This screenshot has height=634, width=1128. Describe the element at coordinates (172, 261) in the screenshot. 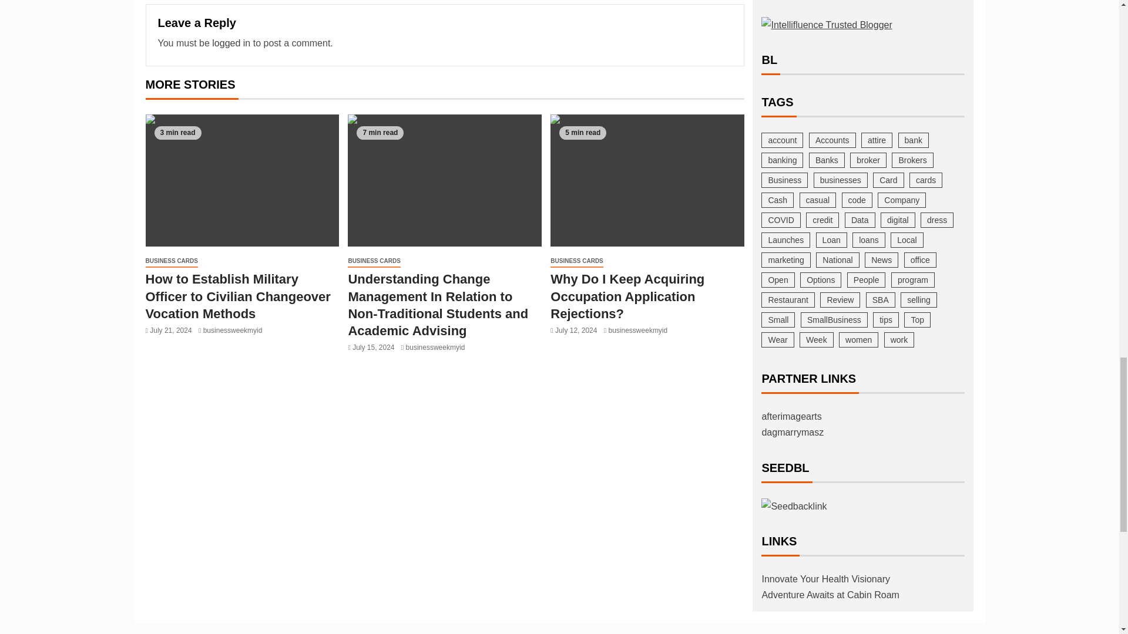

I see `BUSINESS CARDS` at that location.